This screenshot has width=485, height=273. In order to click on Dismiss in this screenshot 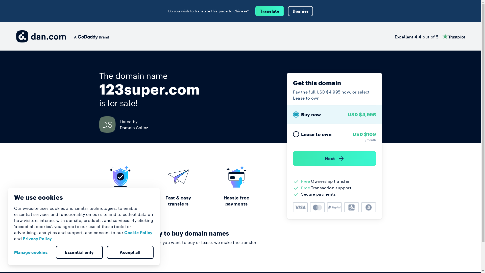, I will do `click(301, 11)`.